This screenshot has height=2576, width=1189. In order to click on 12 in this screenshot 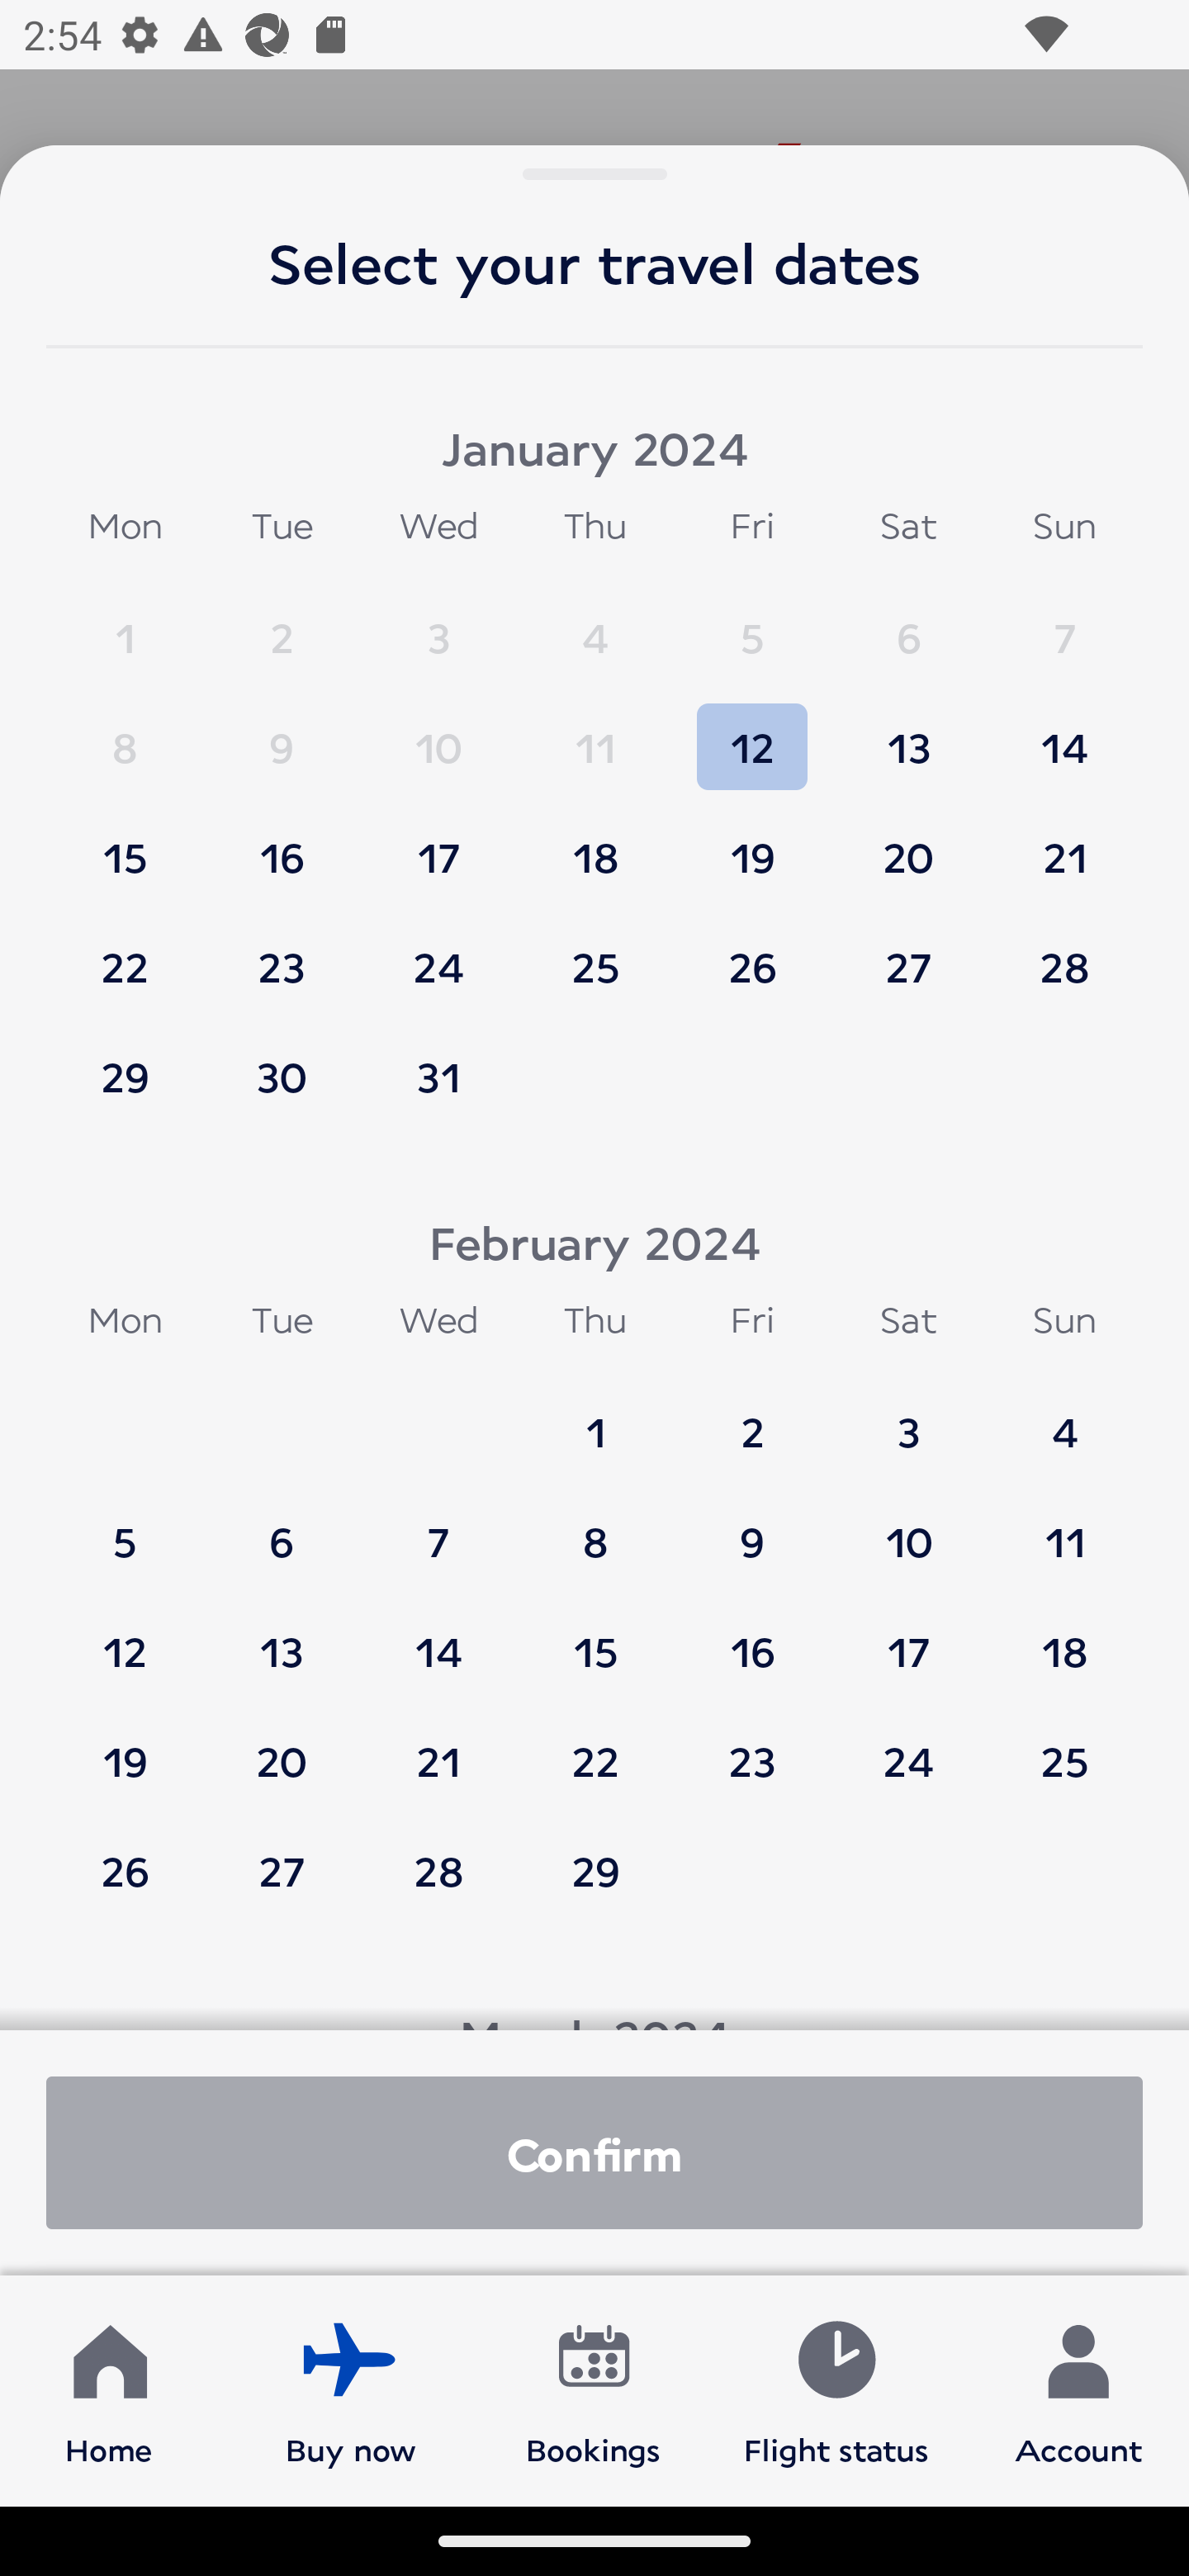, I will do `click(125, 1636)`.